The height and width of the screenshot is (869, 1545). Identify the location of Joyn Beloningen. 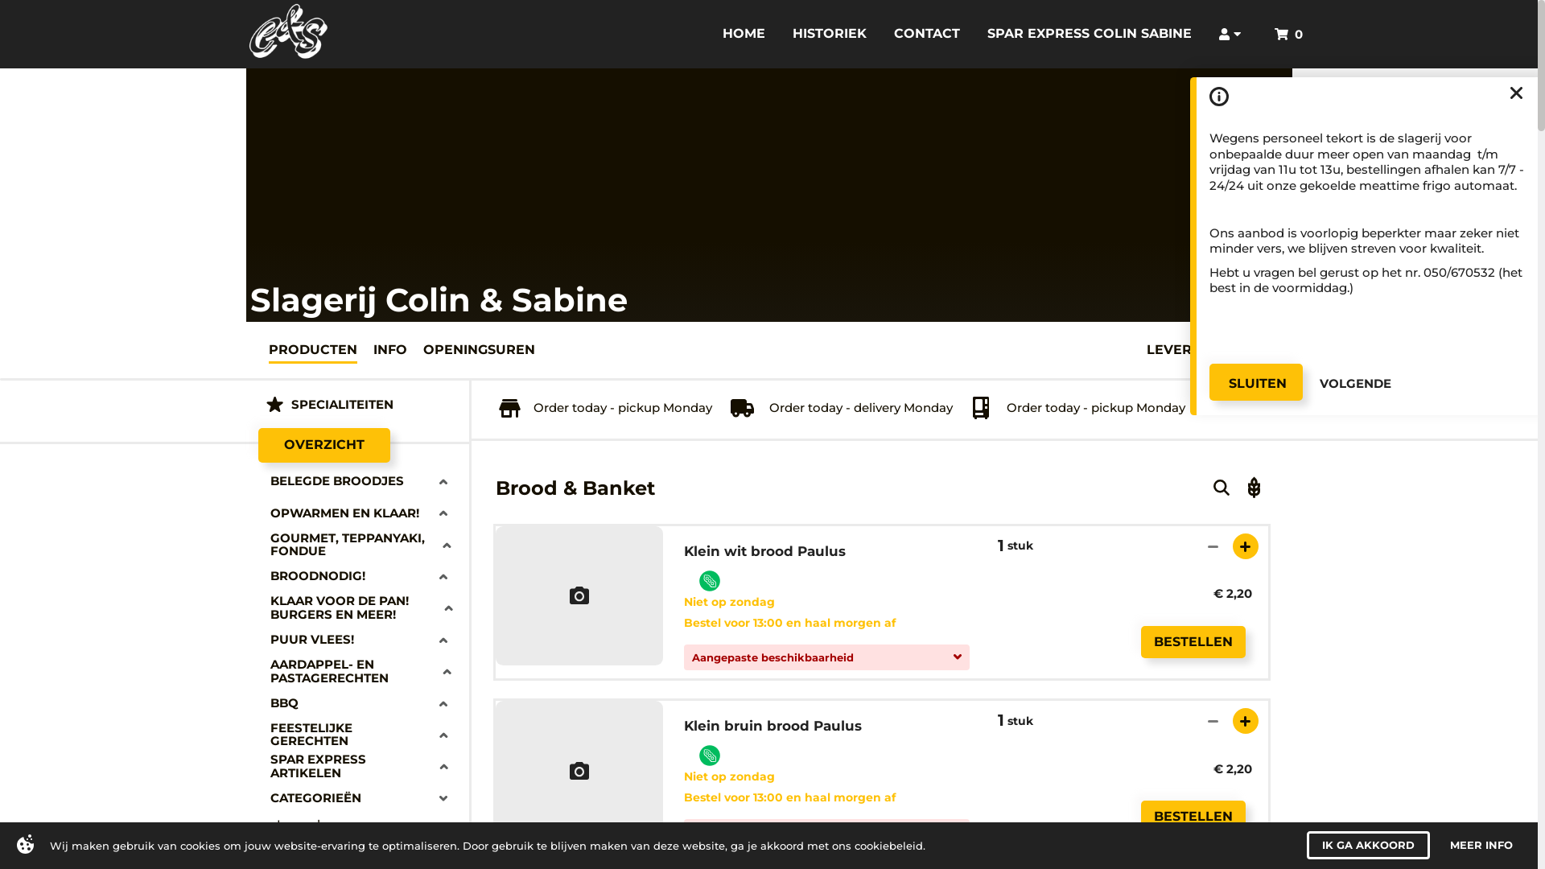
(369, 847).